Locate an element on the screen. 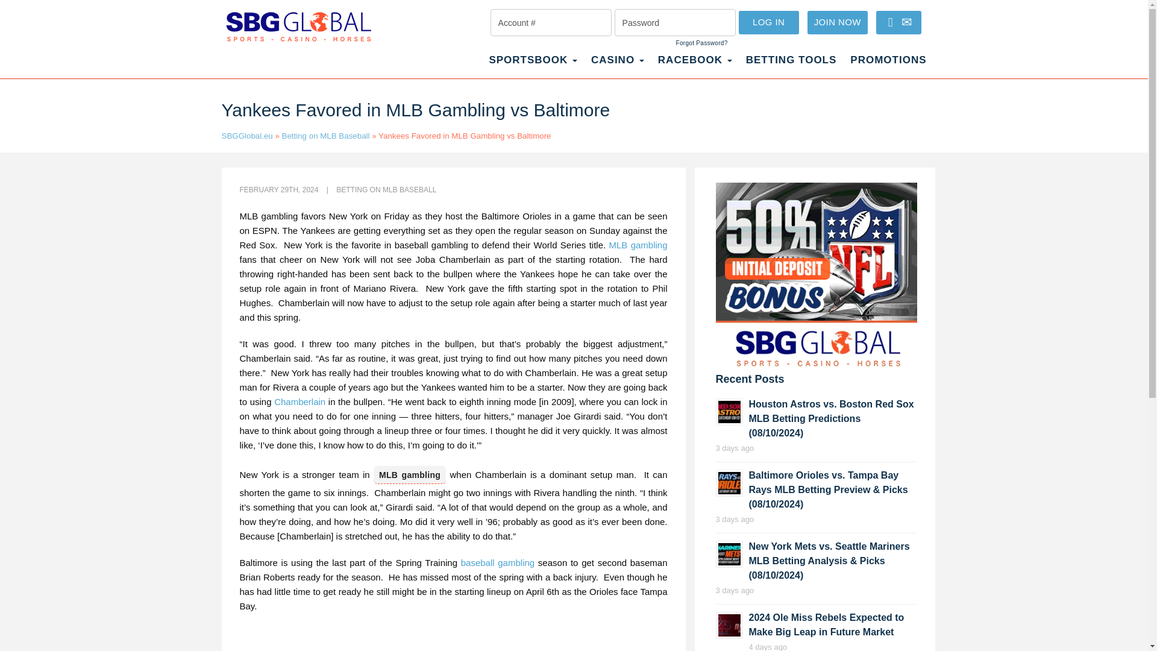 The height and width of the screenshot is (651, 1157). LOG IN is located at coordinates (769, 23).